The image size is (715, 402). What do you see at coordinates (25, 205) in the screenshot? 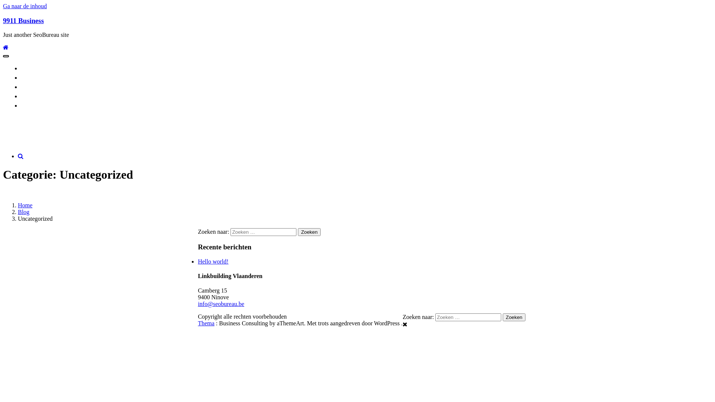
I see `Home` at bounding box center [25, 205].